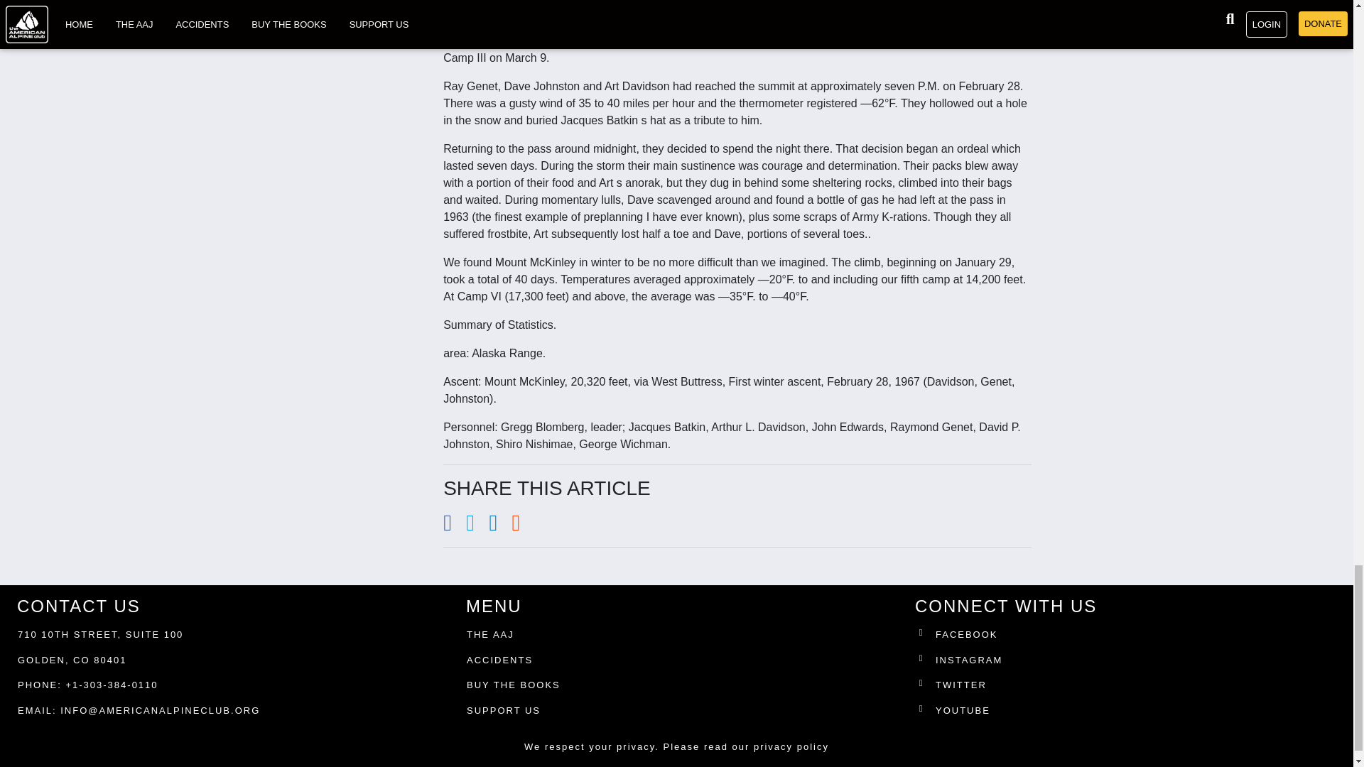 The height and width of the screenshot is (767, 1364). I want to click on ACCIDENTS, so click(499, 660).